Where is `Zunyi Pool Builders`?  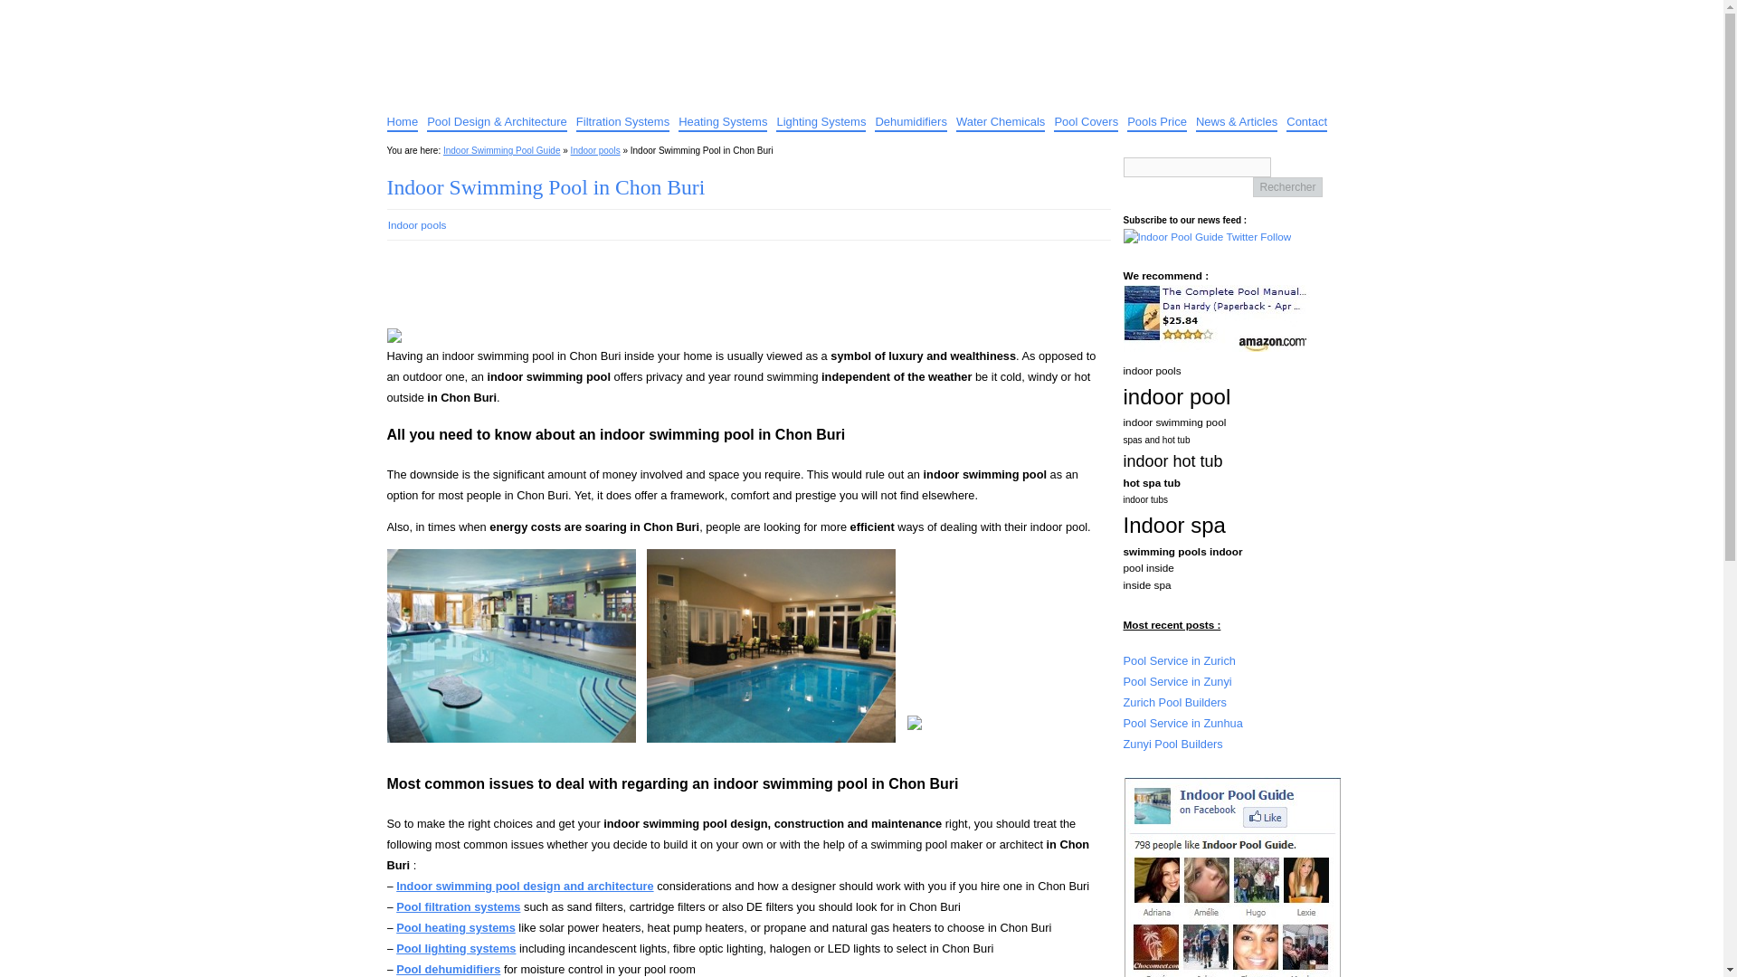
Zunyi Pool Builders is located at coordinates (1172, 744).